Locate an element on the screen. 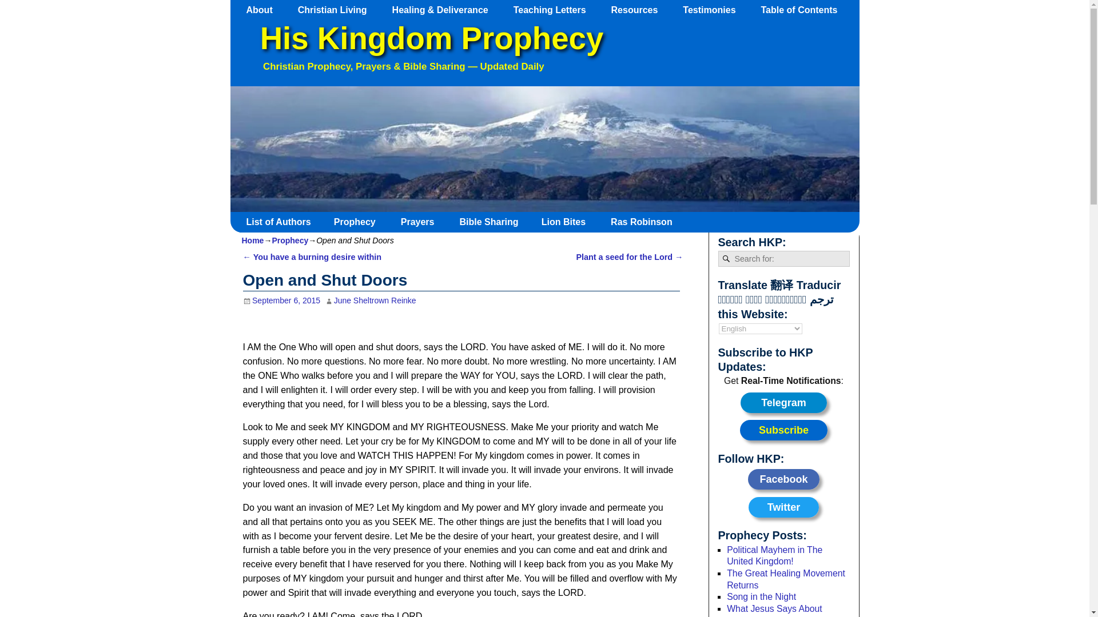  About is located at coordinates (265, 10).